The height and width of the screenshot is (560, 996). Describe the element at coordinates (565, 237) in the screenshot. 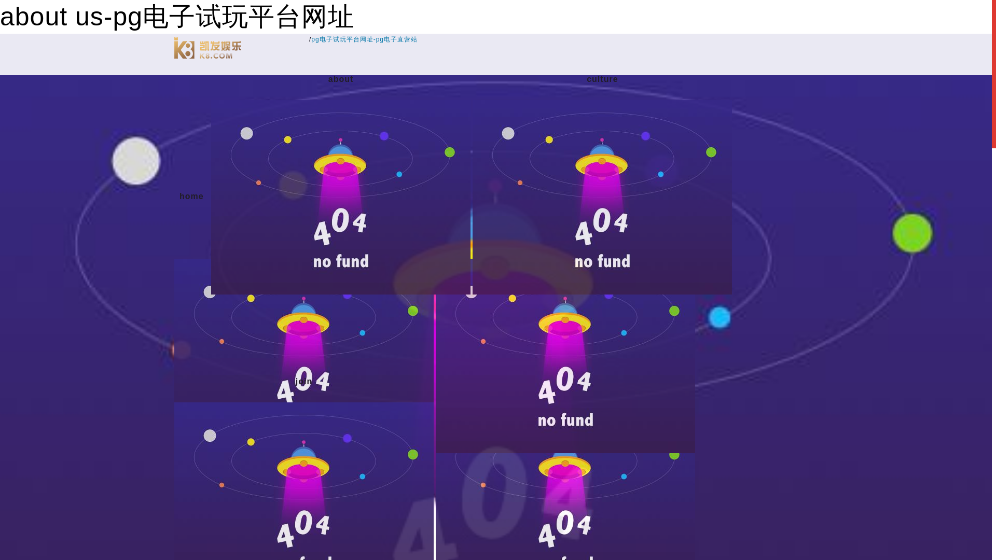

I see `news` at that location.